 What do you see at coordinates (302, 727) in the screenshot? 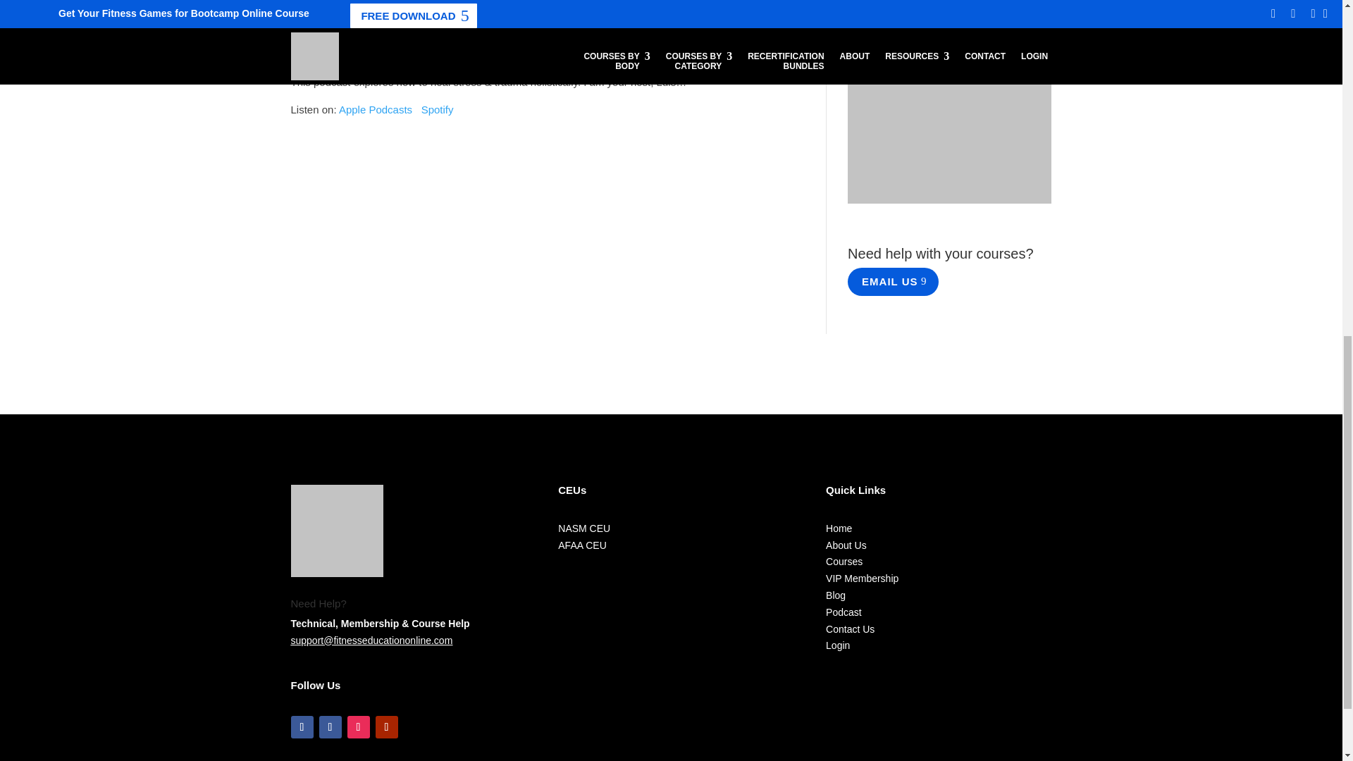
I see `Follow on Facebook` at bounding box center [302, 727].